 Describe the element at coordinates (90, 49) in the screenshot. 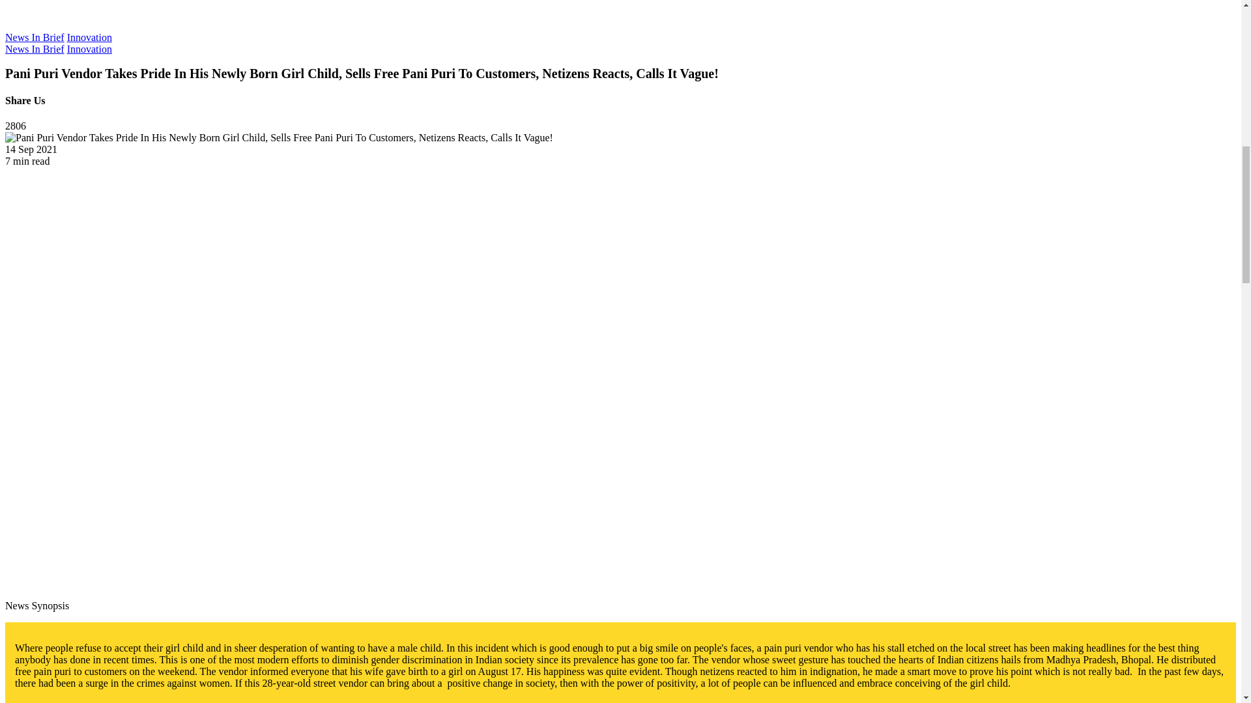

I see `Innovation` at that location.